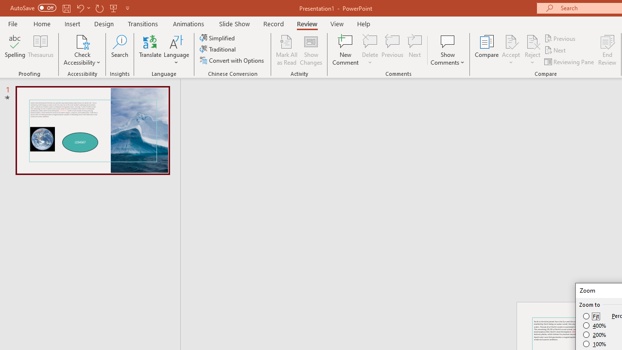 This screenshot has width=622, height=350. I want to click on Language, so click(176, 50).